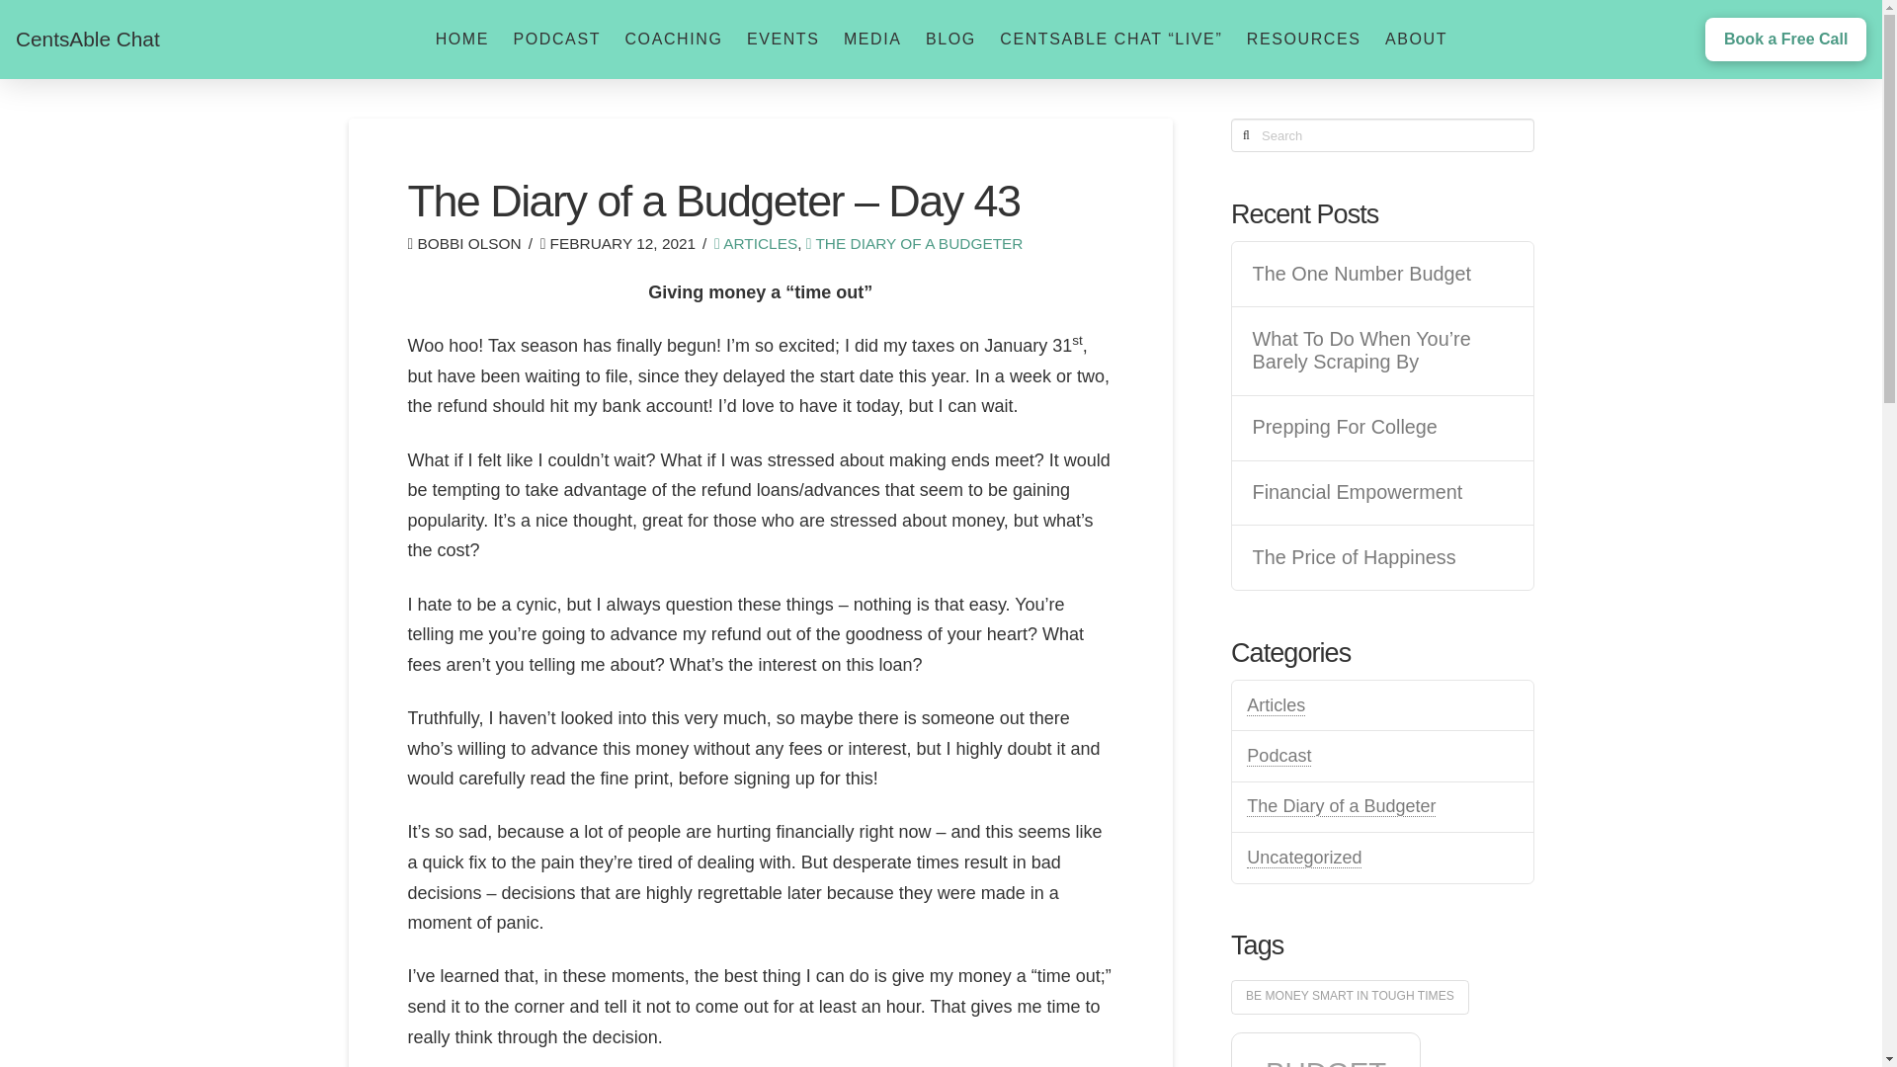 The width and height of the screenshot is (1897, 1067). Describe the element at coordinates (915, 243) in the screenshot. I see `THE DIARY OF A BUDGETER` at that location.